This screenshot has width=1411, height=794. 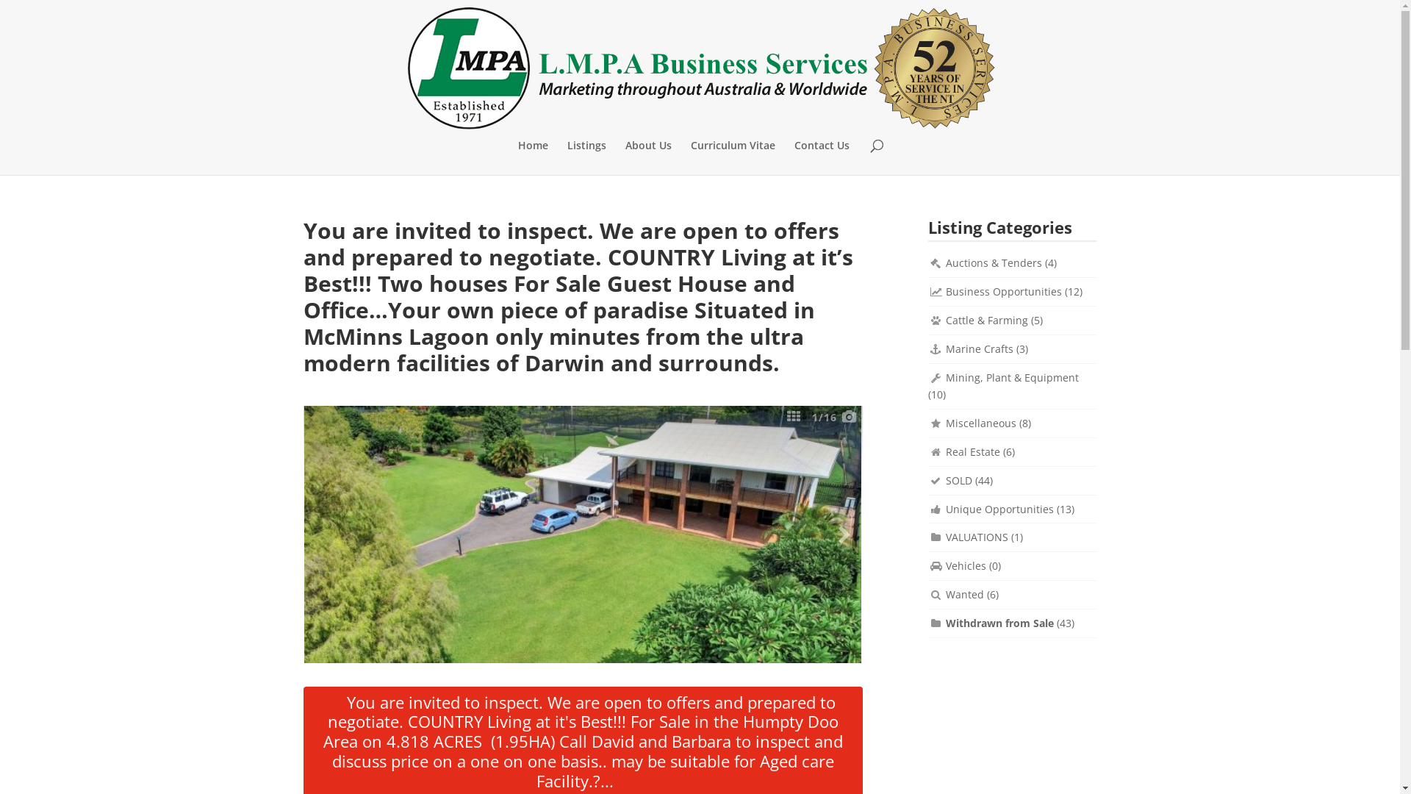 What do you see at coordinates (980, 348) in the screenshot?
I see `Marine Crafts` at bounding box center [980, 348].